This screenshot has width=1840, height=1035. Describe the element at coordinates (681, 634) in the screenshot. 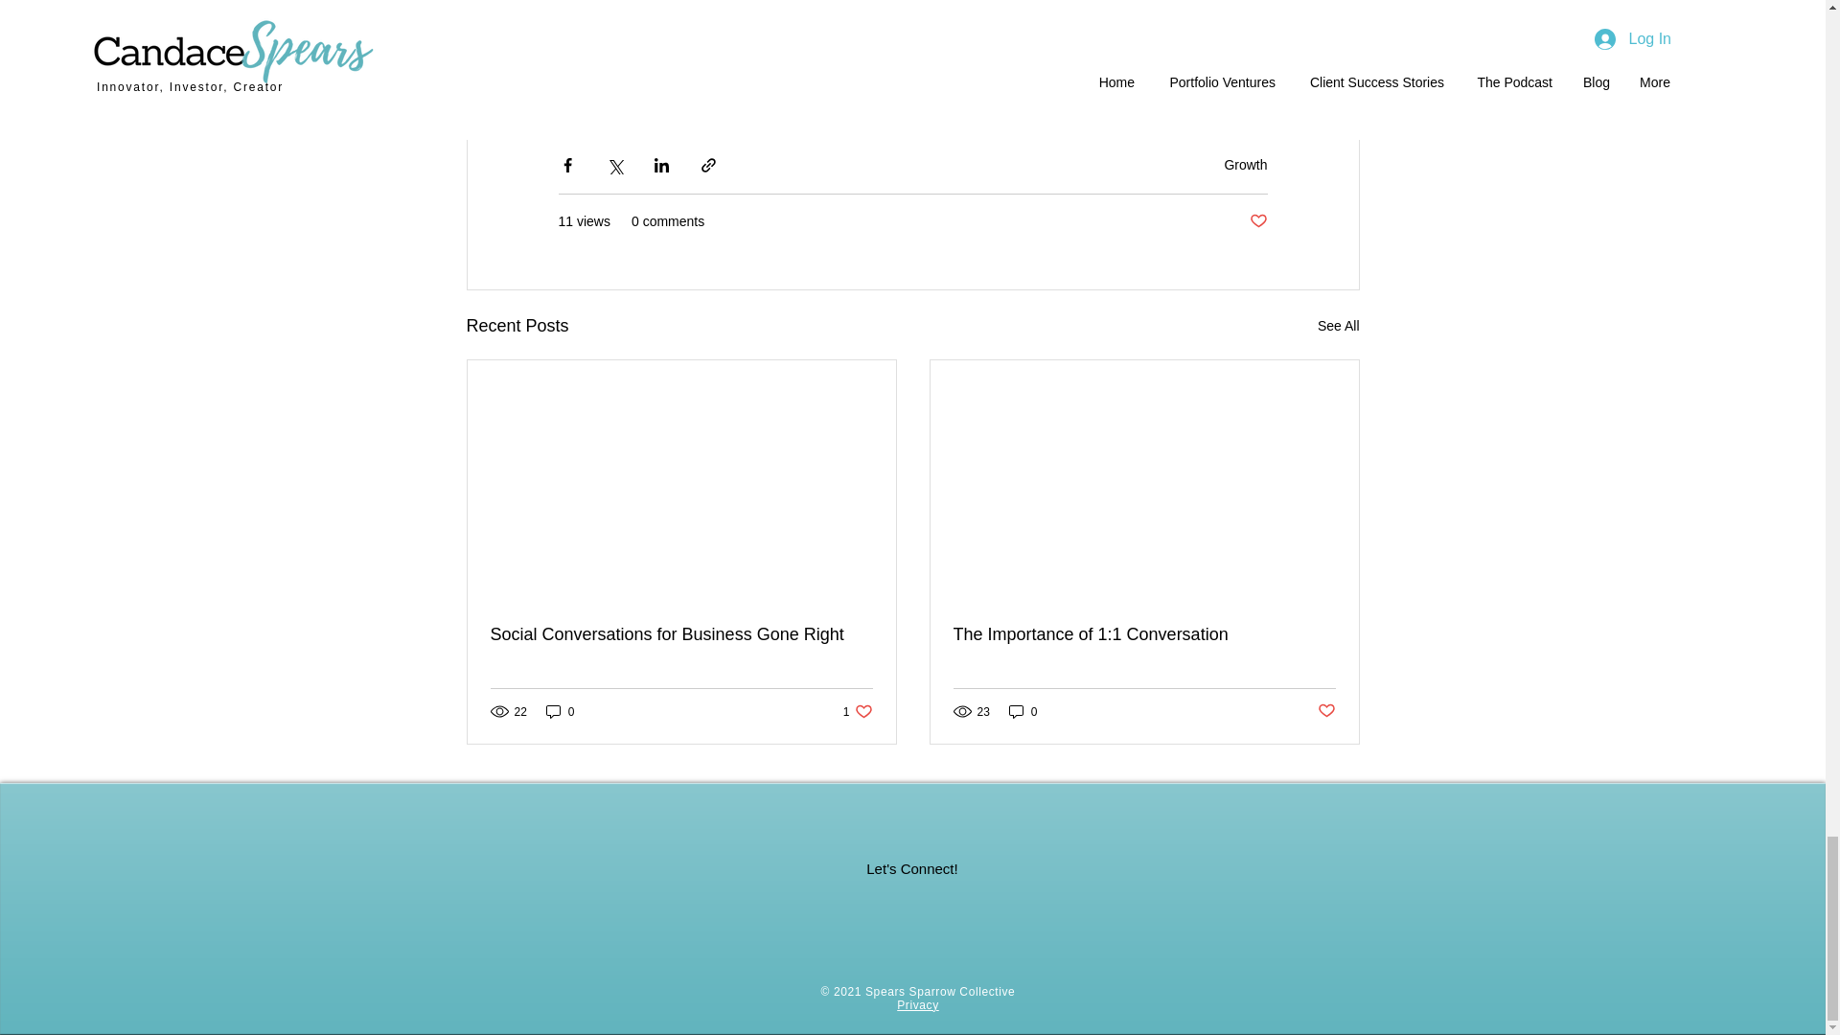

I see `Social Conversations for Business Gone Right` at that location.